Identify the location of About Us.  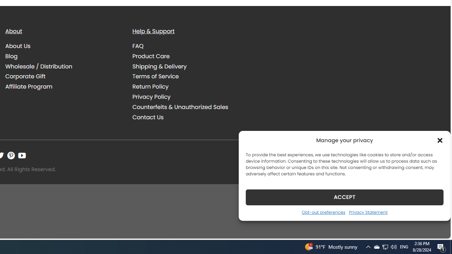
(64, 46).